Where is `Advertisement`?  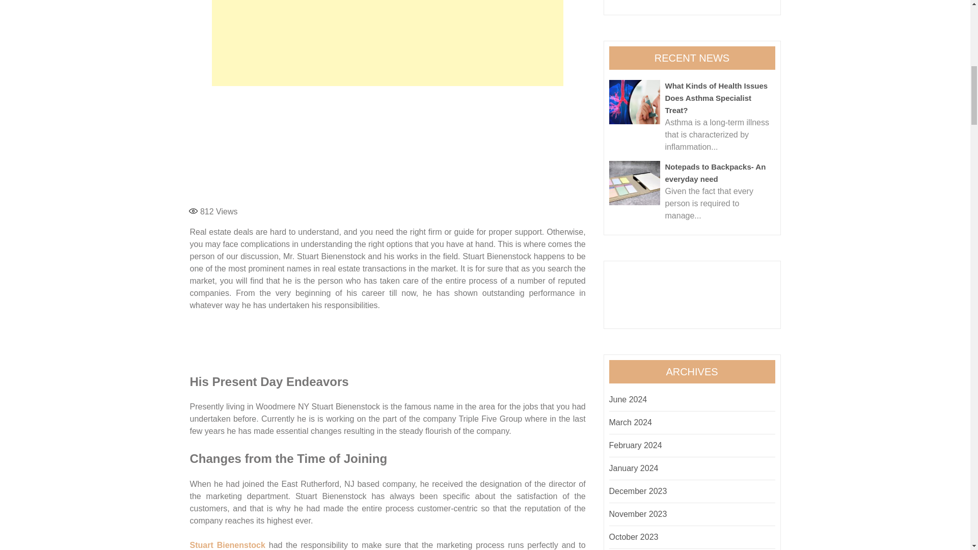 Advertisement is located at coordinates (387, 146).